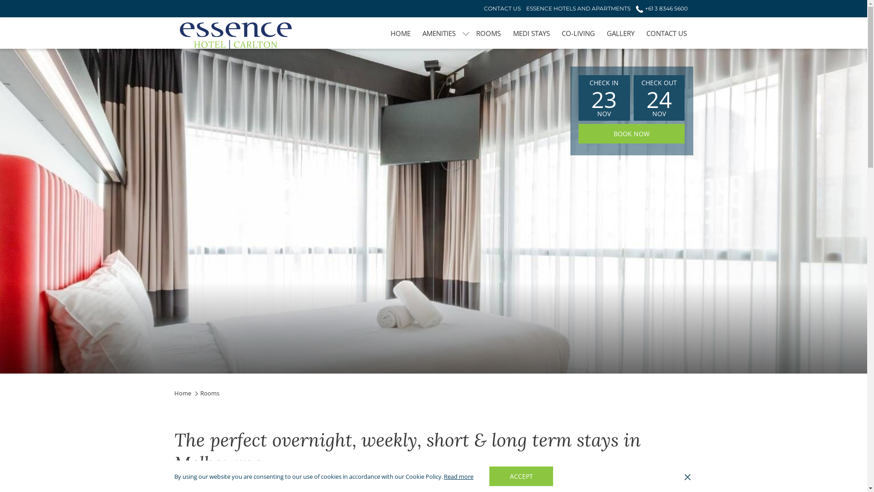  Describe the element at coordinates (521, 477) in the screenshot. I see `ACCEPT` at that location.